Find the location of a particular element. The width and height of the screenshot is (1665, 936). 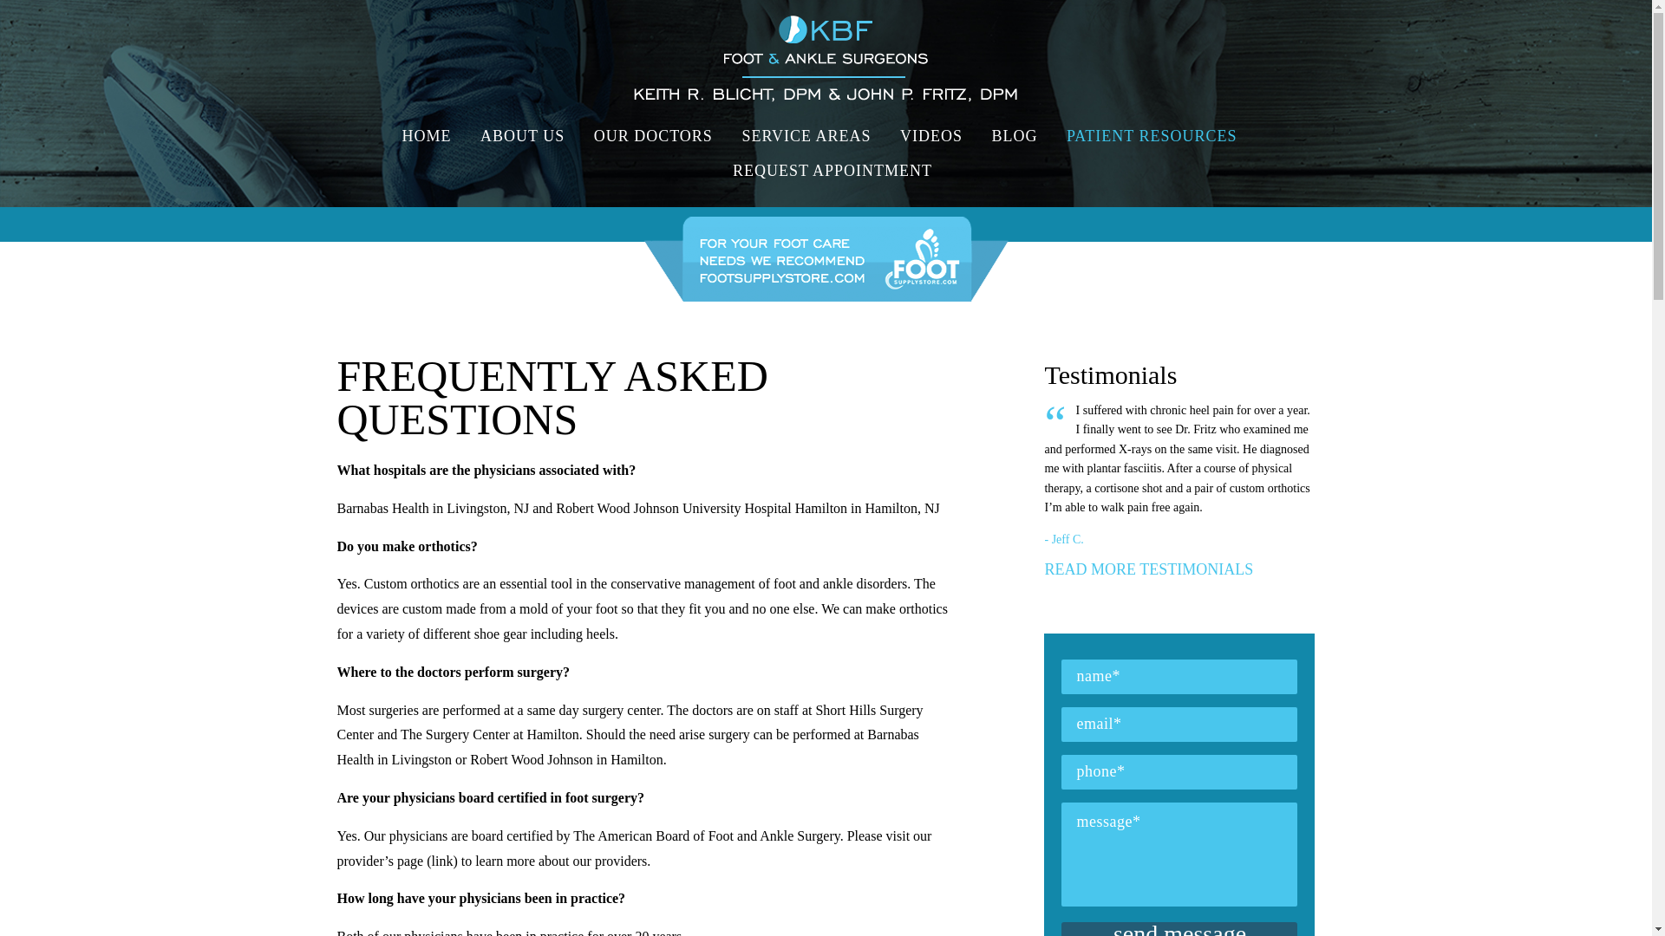

HOME is located at coordinates (432, 136).